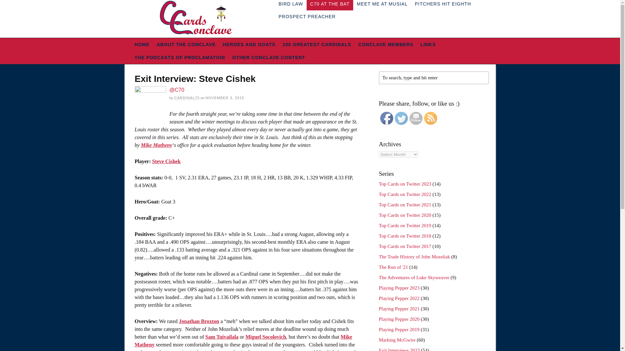  Describe the element at coordinates (401, 118) in the screenshot. I see `Twitter` at that location.